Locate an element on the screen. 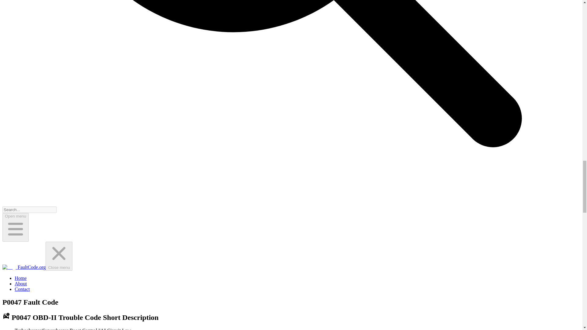  Contact is located at coordinates (22, 289).